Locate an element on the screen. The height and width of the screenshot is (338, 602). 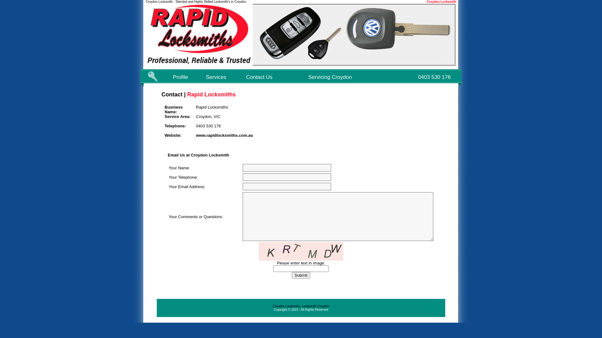
Services is located at coordinates (216, 77).